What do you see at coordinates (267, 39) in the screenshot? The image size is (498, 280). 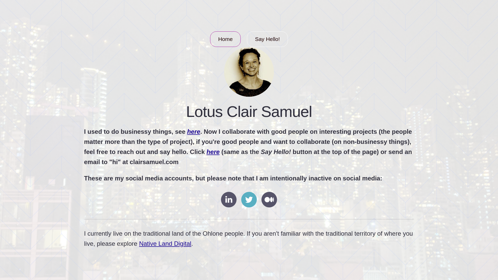 I see `Say Hello!` at bounding box center [267, 39].